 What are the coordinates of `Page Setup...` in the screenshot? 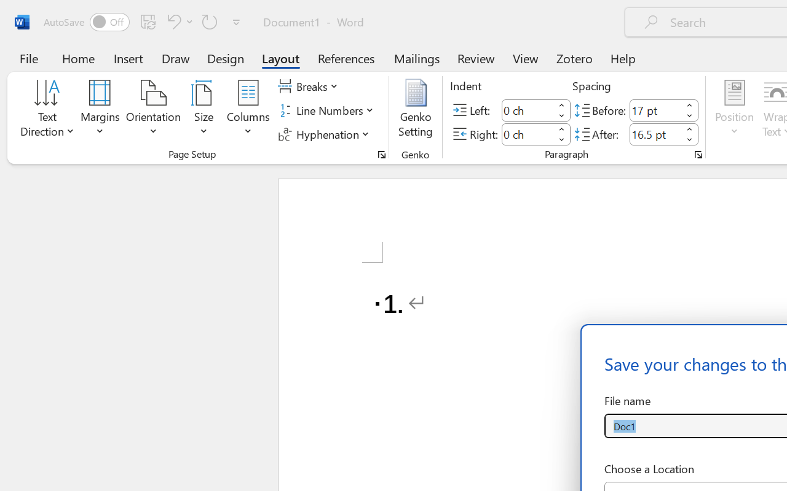 It's located at (382, 155).